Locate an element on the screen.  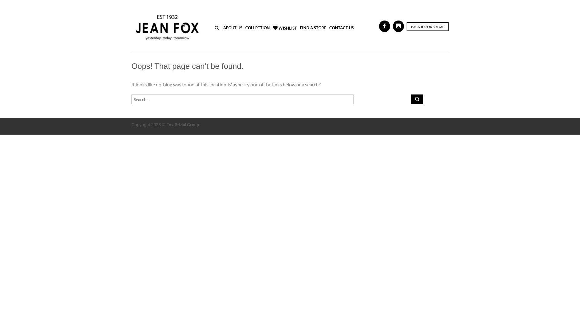
Follow us on Instagram is located at coordinates (398, 26).